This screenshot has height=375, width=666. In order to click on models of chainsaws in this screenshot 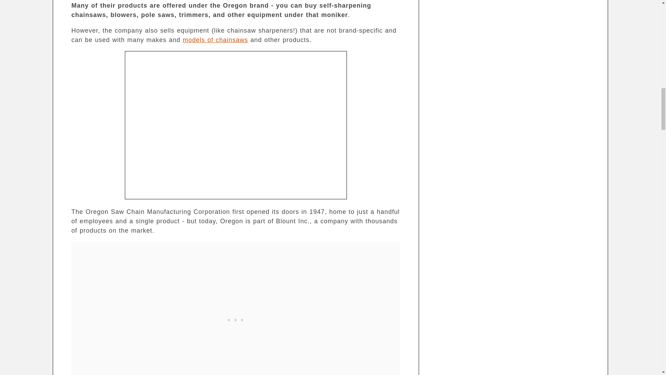, I will do `click(215, 40)`.